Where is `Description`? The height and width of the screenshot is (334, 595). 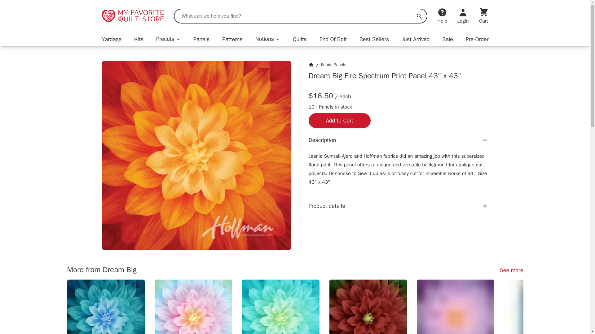
Description is located at coordinates (399, 140).